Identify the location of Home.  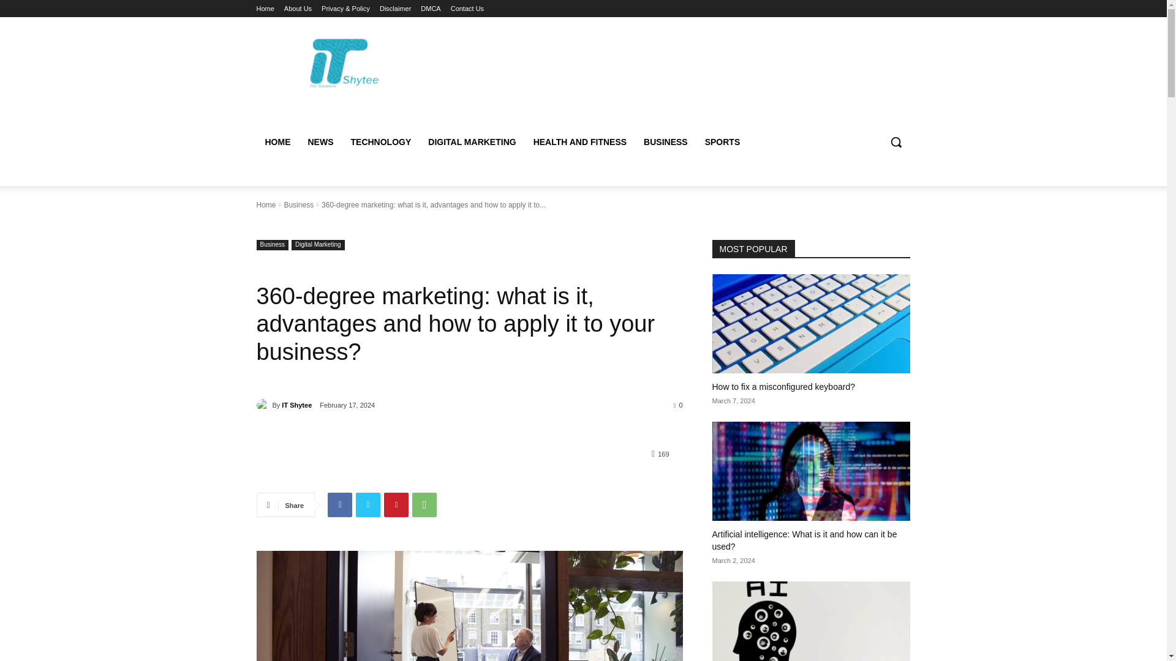
(265, 9).